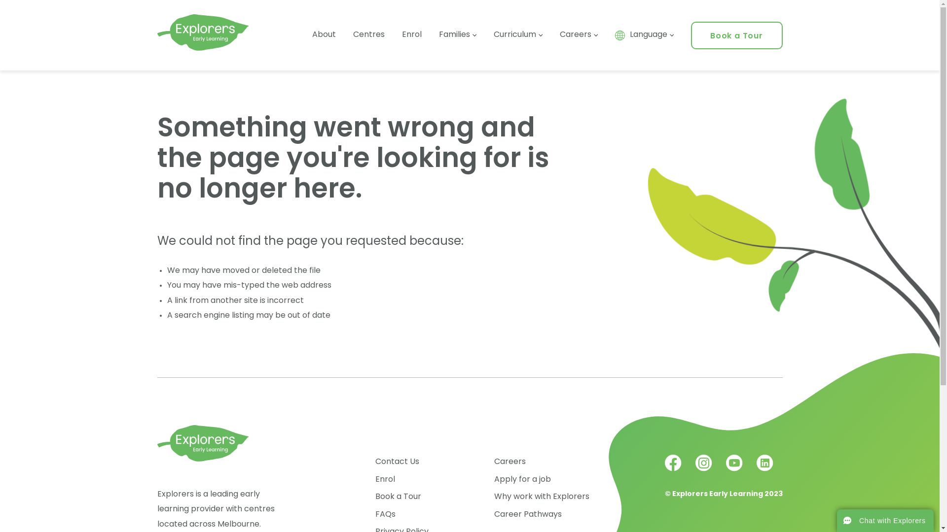 The image size is (947, 532). I want to click on Apply for a job, so click(523, 480).